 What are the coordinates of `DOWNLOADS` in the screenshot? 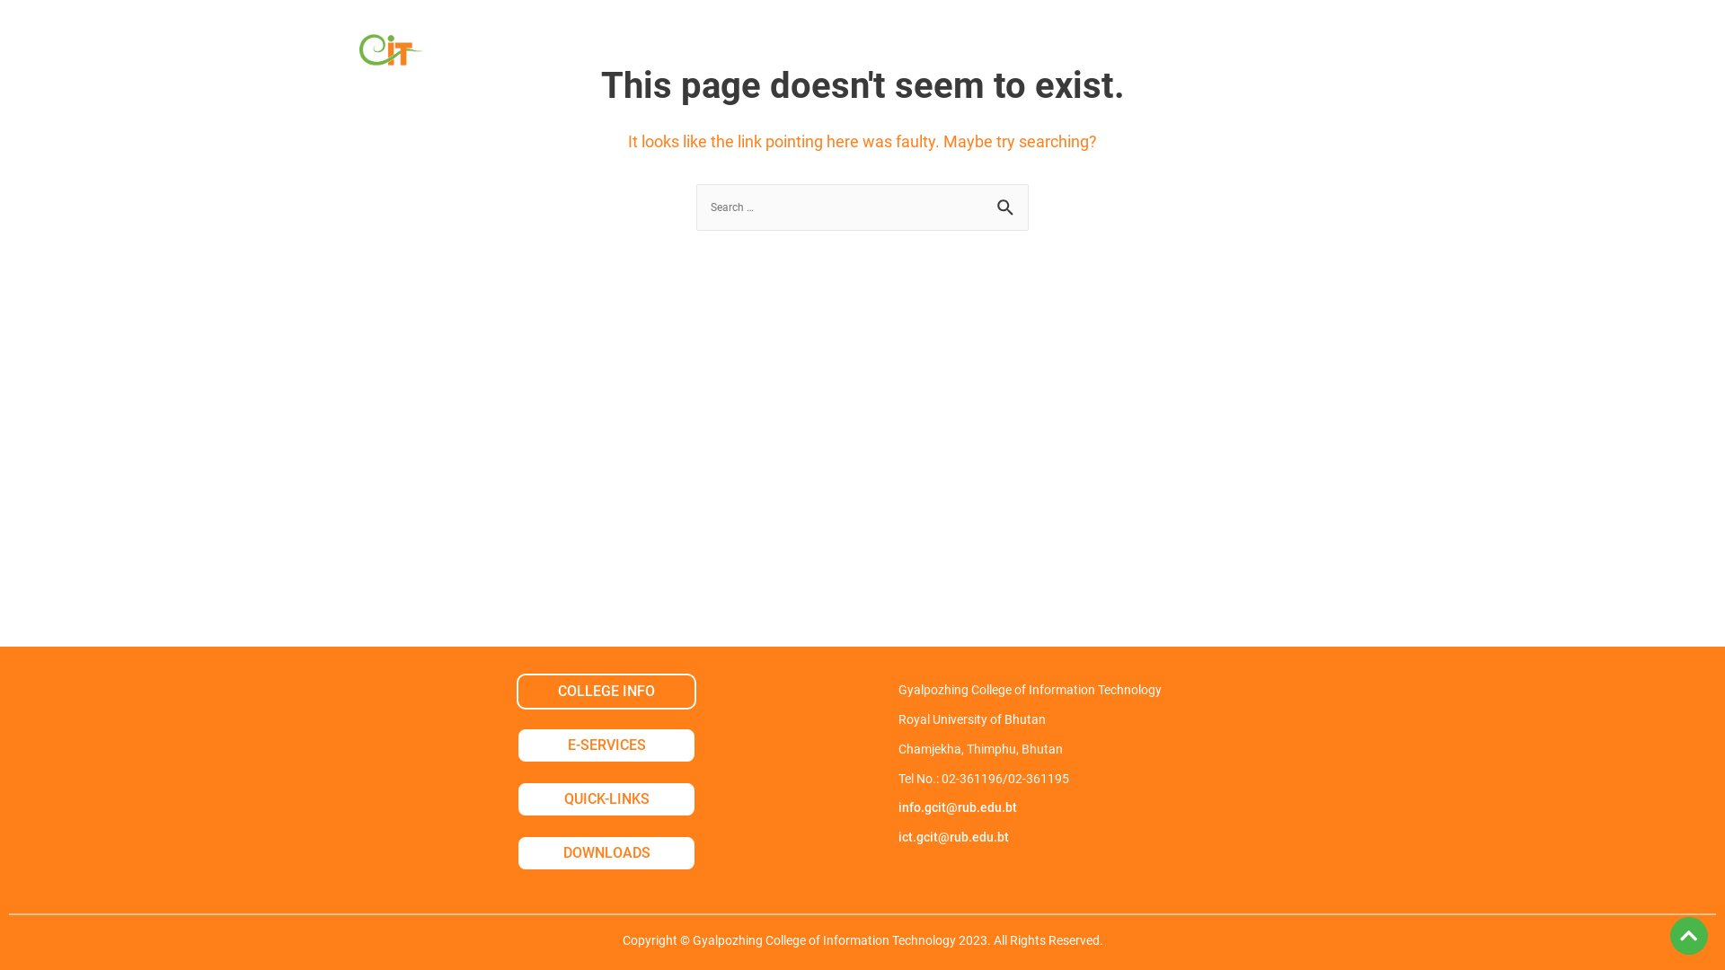 It's located at (606, 853).